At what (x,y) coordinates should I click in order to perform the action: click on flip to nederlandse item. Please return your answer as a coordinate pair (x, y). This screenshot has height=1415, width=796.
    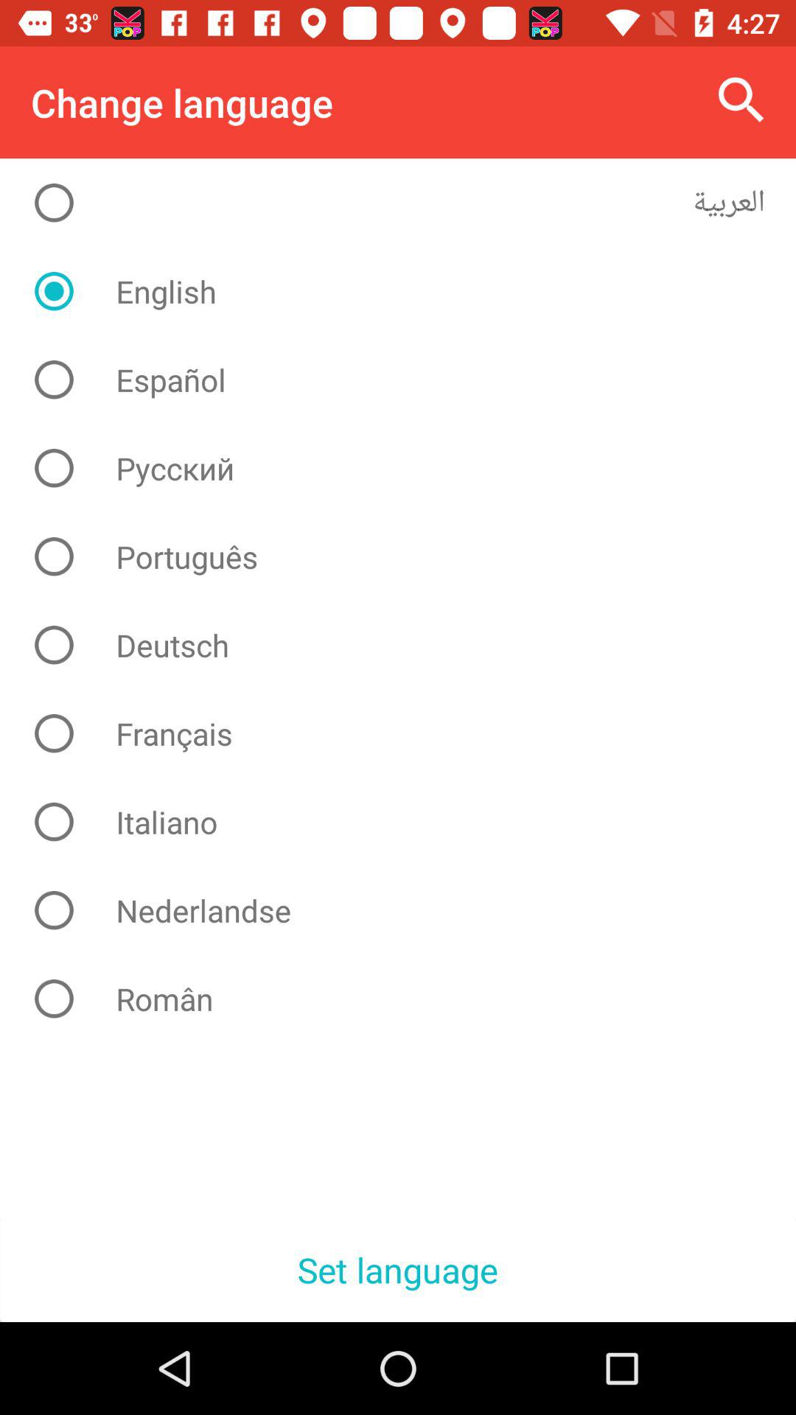
    Looking at the image, I should click on (410, 910).